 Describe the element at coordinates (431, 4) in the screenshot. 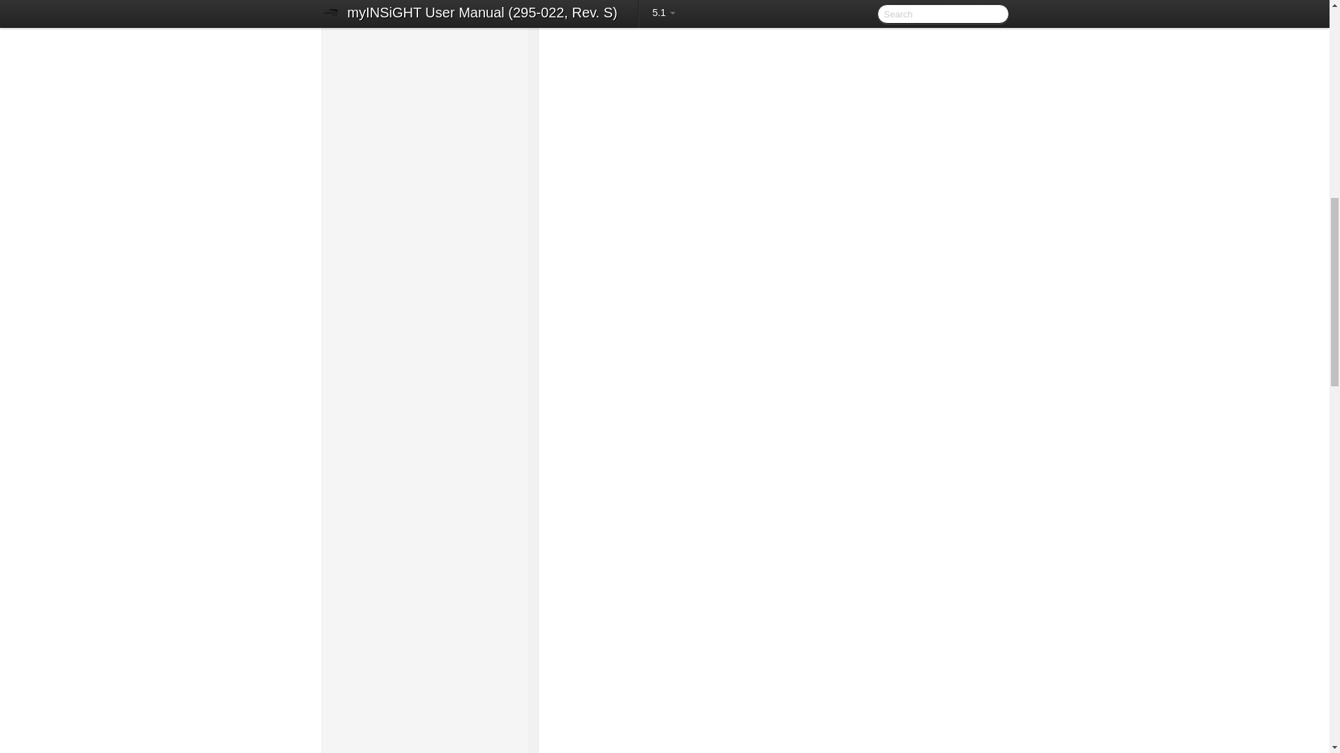

I see `Update or Change your Security Questions` at that location.